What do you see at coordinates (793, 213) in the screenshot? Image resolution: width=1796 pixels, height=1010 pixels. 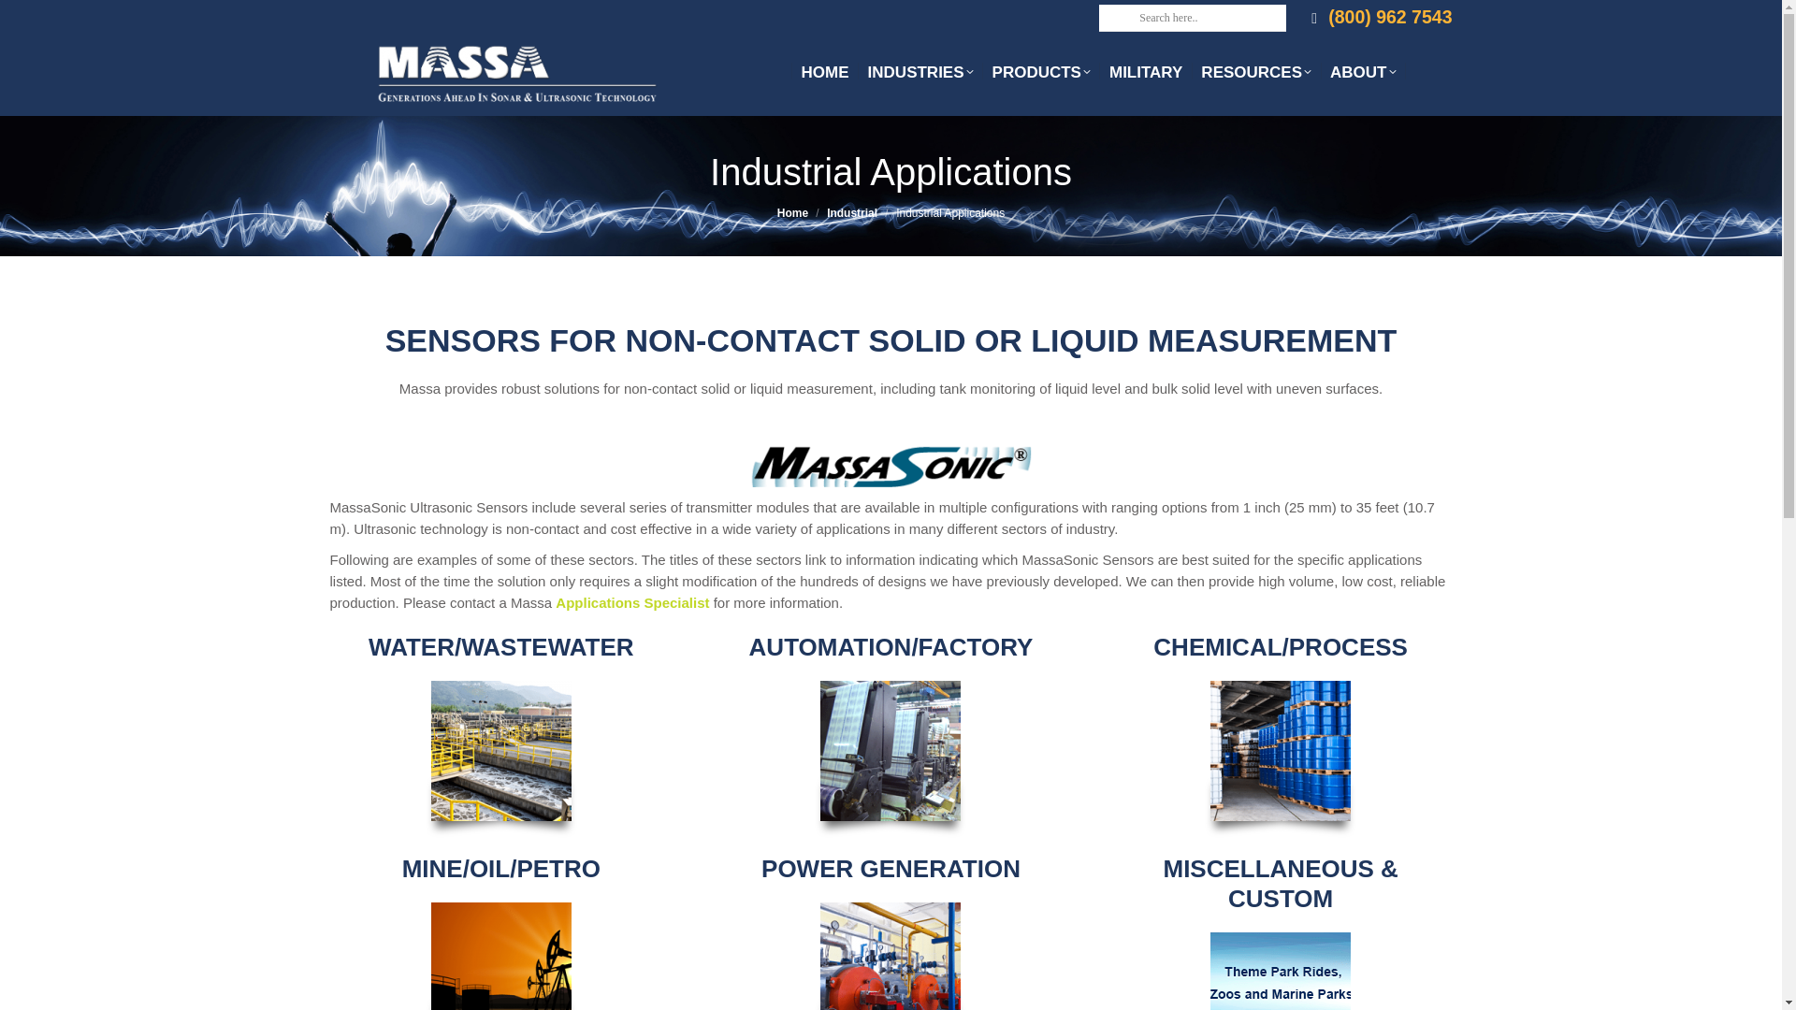 I see `Home` at bounding box center [793, 213].